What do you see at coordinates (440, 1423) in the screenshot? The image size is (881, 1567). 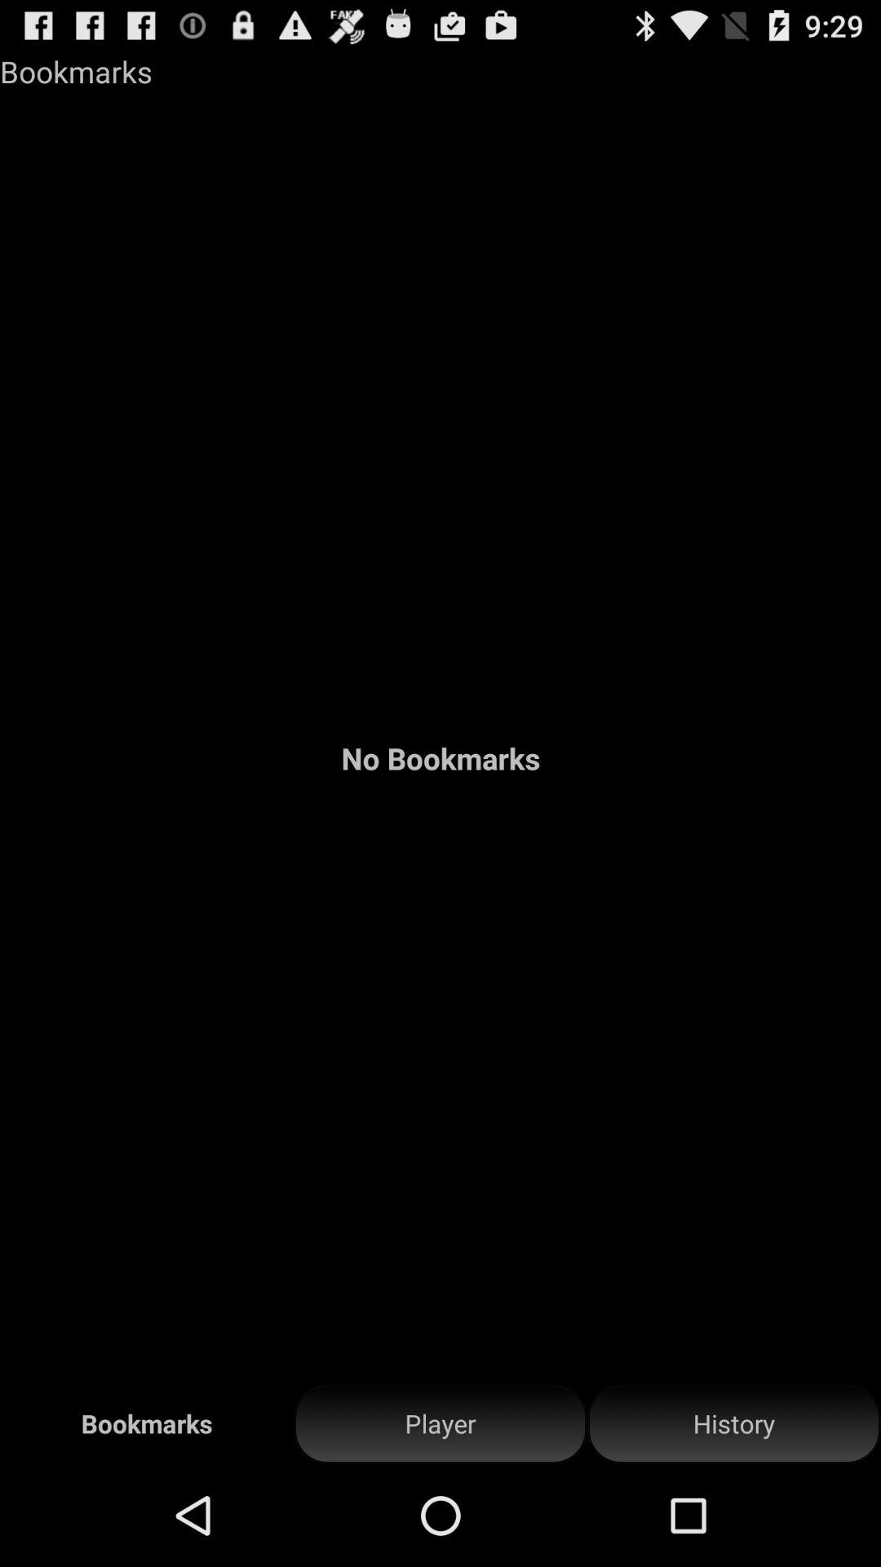 I see `select icon below the no bookmarks` at bounding box center [440, 1423].